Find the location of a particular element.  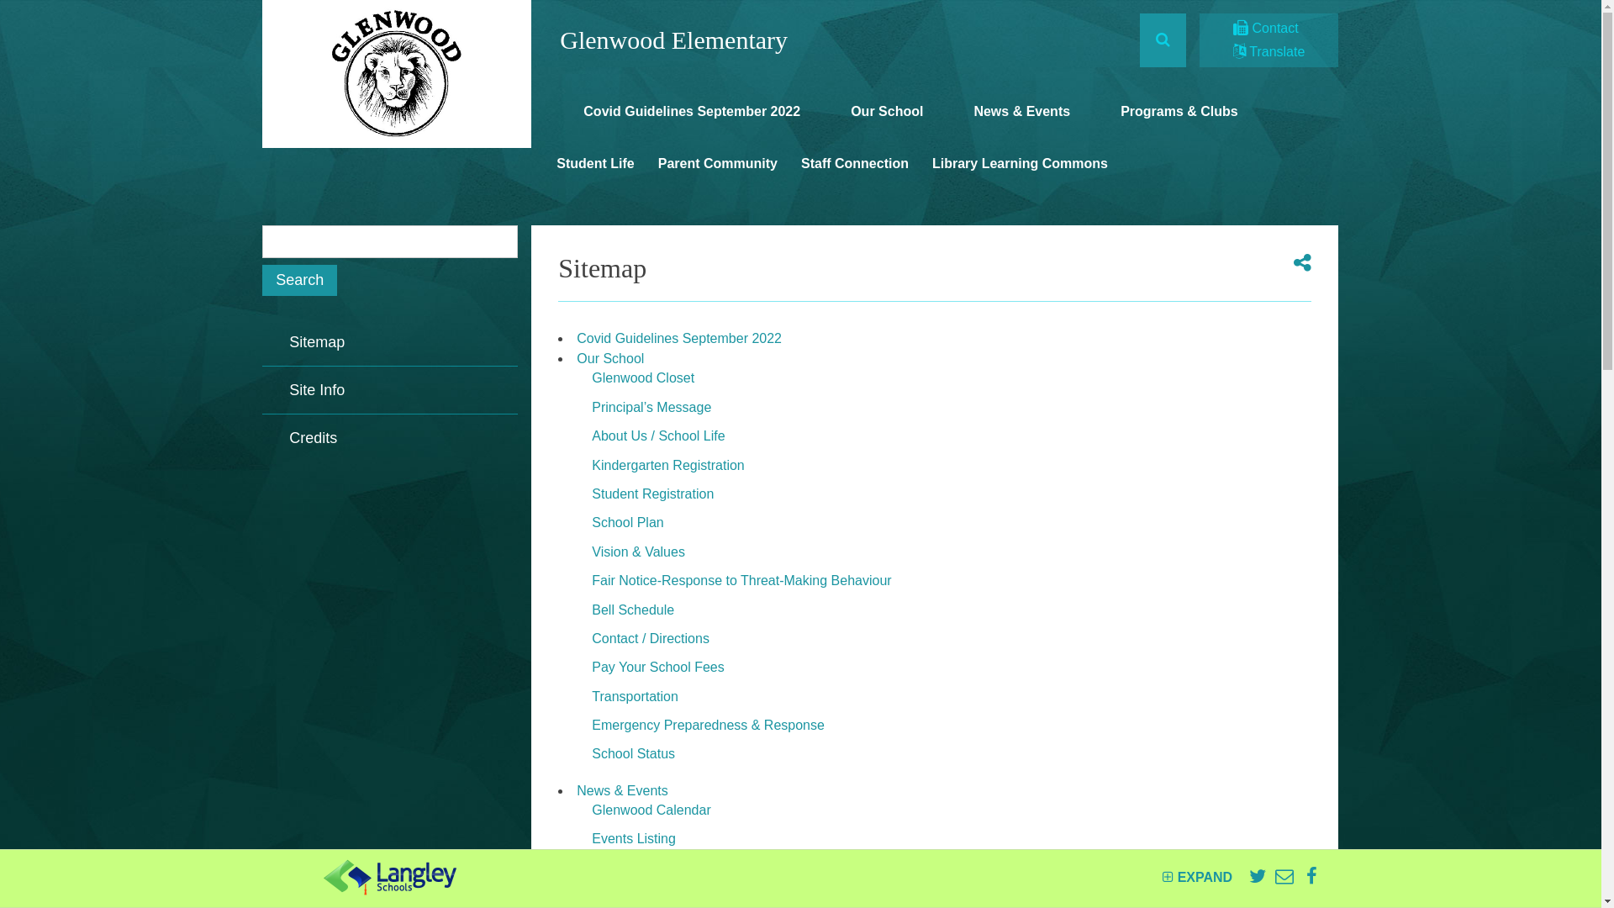

Covid Guidelines September 2022 is located at coordinates (678, 120).